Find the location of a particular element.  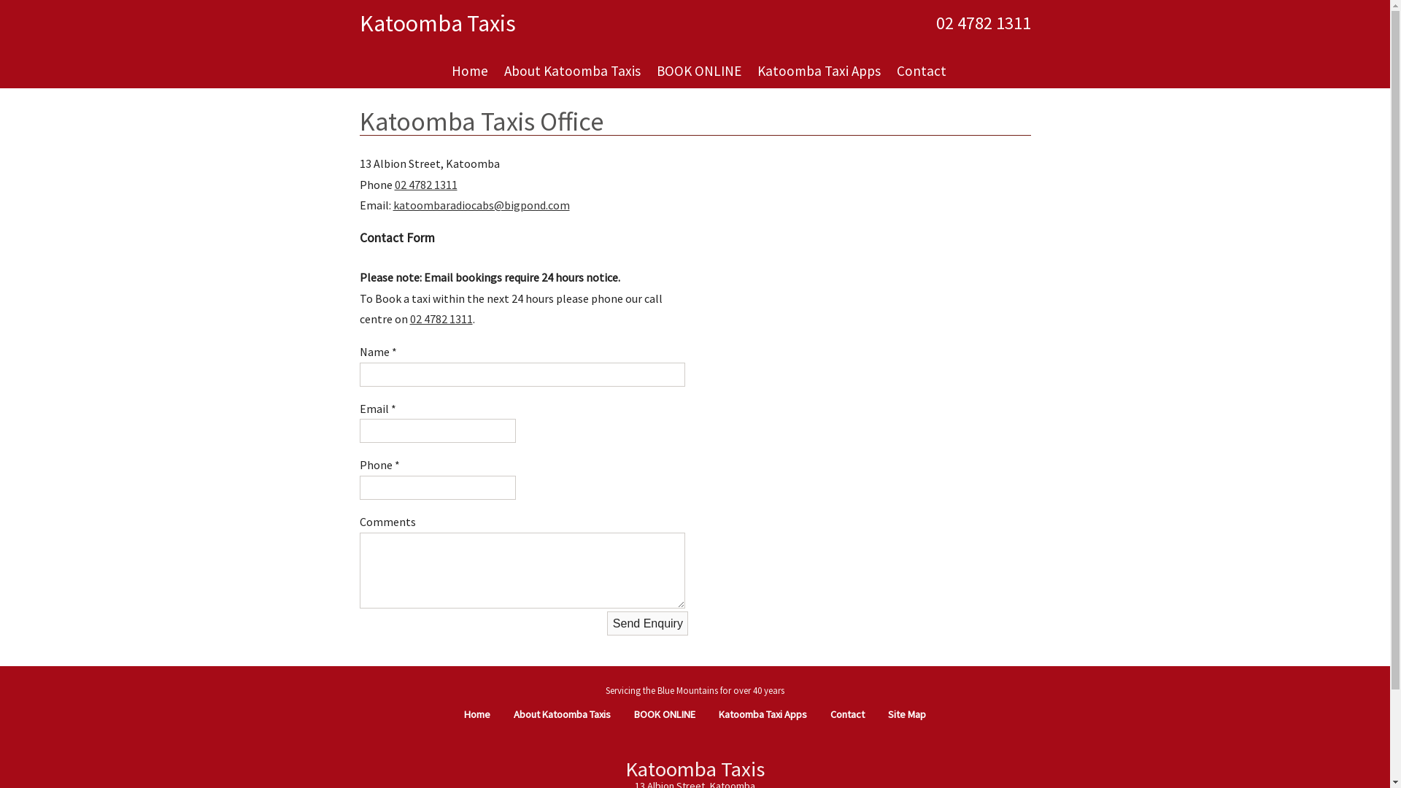

Site Map is located at coordinates (907, 714).